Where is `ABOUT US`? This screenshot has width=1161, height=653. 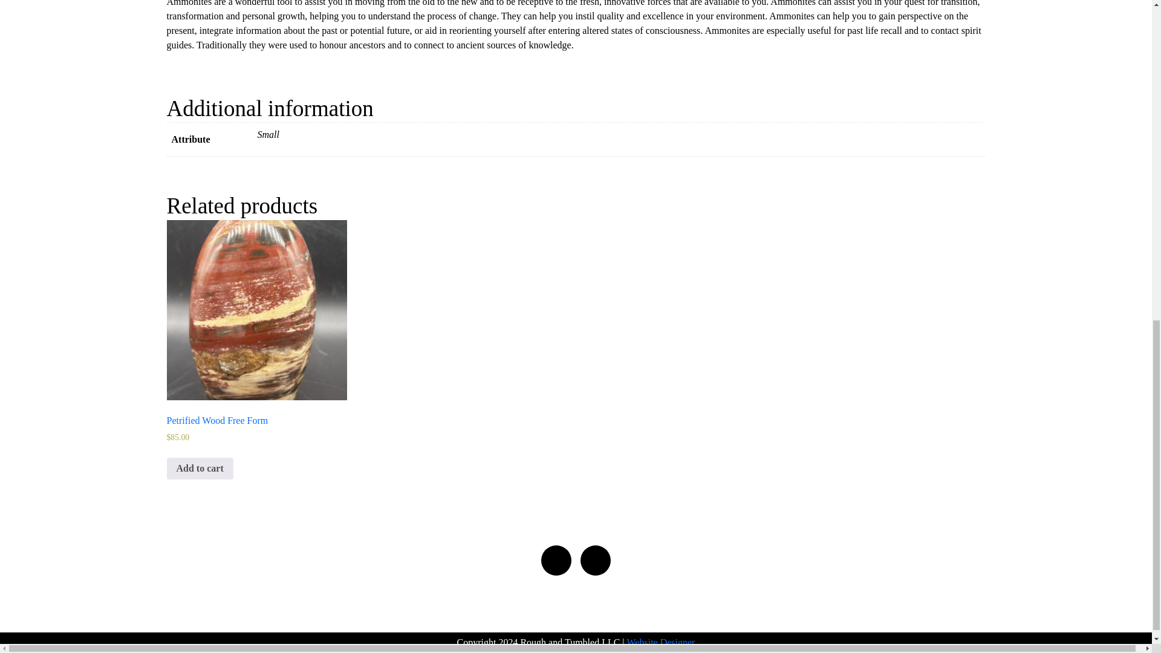
ABOUT US is located at coordinates (451, 614).